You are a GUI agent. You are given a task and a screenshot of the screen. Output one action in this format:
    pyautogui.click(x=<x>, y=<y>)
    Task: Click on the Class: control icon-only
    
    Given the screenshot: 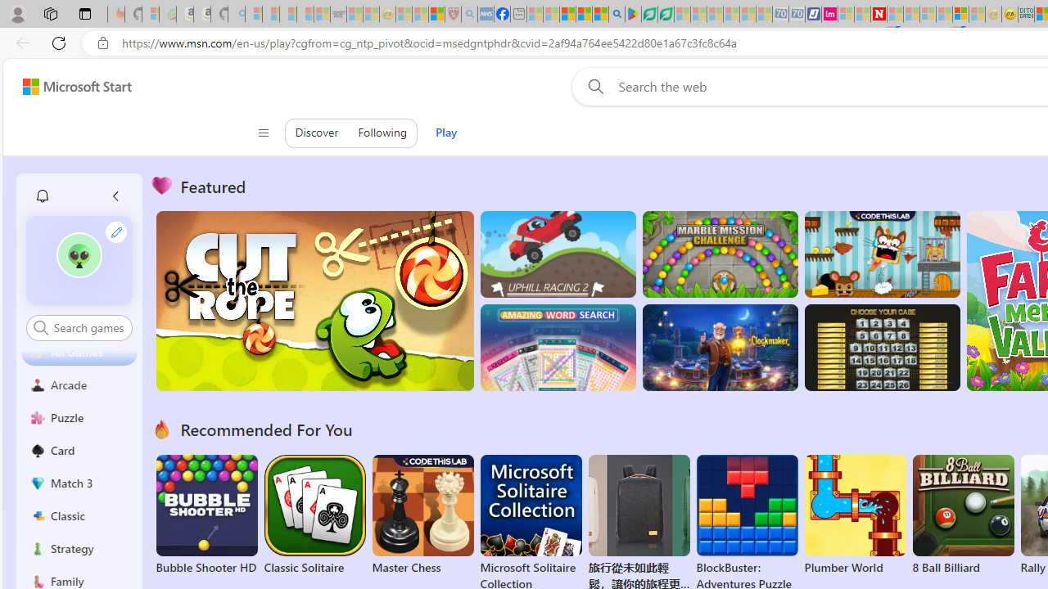 What is the action you would take?
    pyautogui.click(x=262, y=133)
    